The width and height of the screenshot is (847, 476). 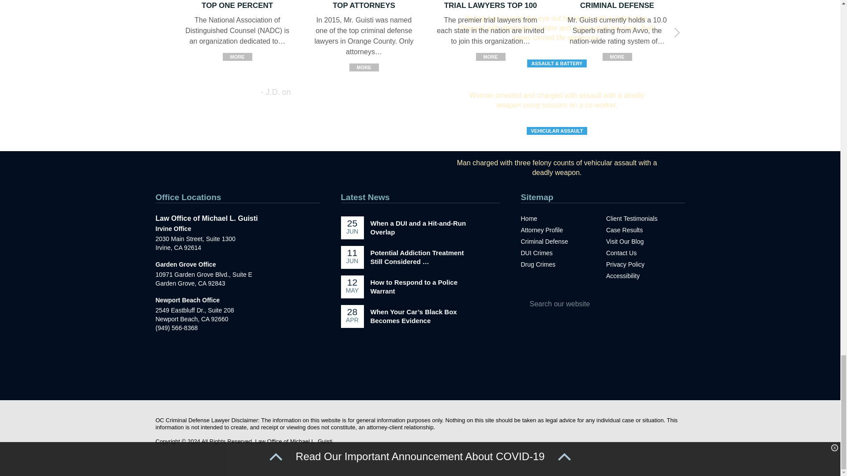 What do you see at coordinates (418, 227) in the screenshot?
I see `When a DUI and a Hit-and-Run Overlap` at bounding box center [418, 227].